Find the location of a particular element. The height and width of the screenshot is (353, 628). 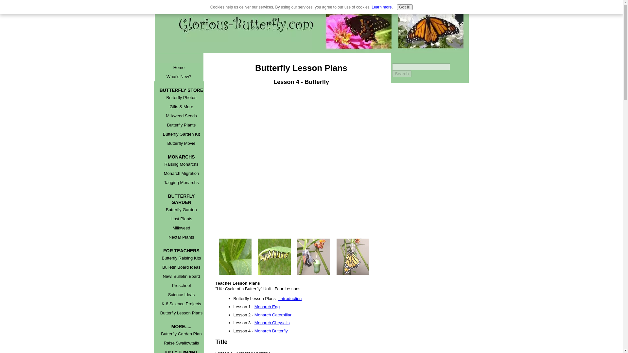

Introduction is located at coordinates (290, 299).